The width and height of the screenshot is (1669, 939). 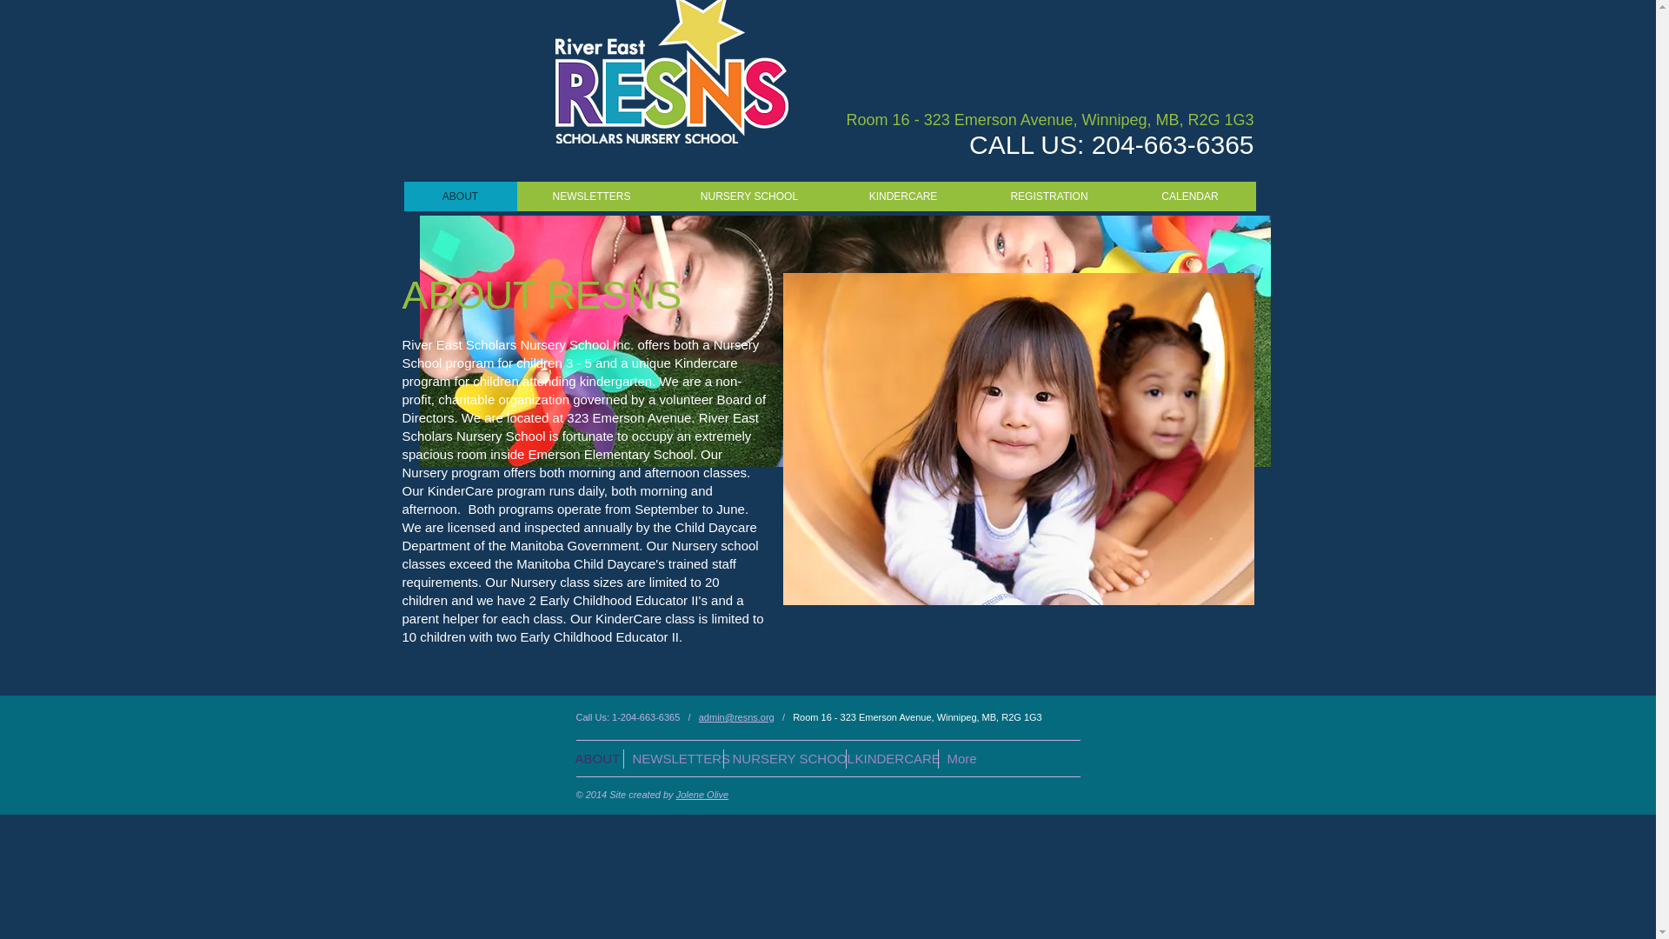 What do you see at coordinates (748, 196) in the screenshot?
I see `NURSERY SCHOOL` at bounding box center [748, 196].